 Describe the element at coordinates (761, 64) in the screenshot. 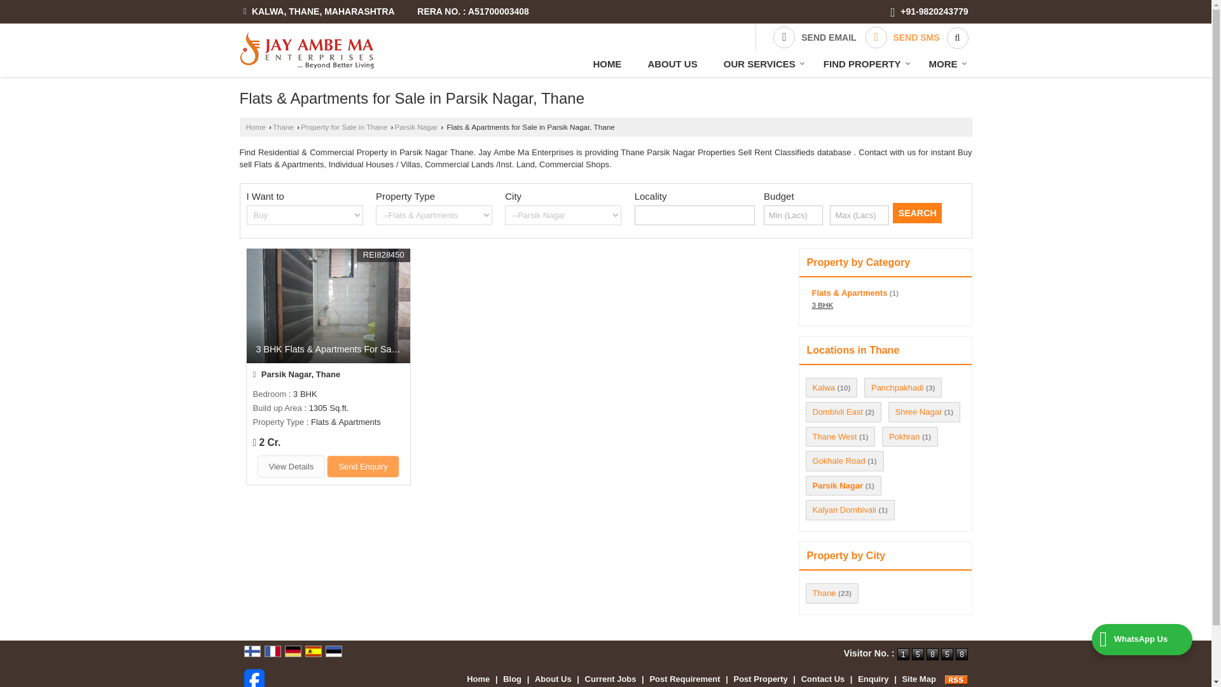

I see `Our Services` at that location.